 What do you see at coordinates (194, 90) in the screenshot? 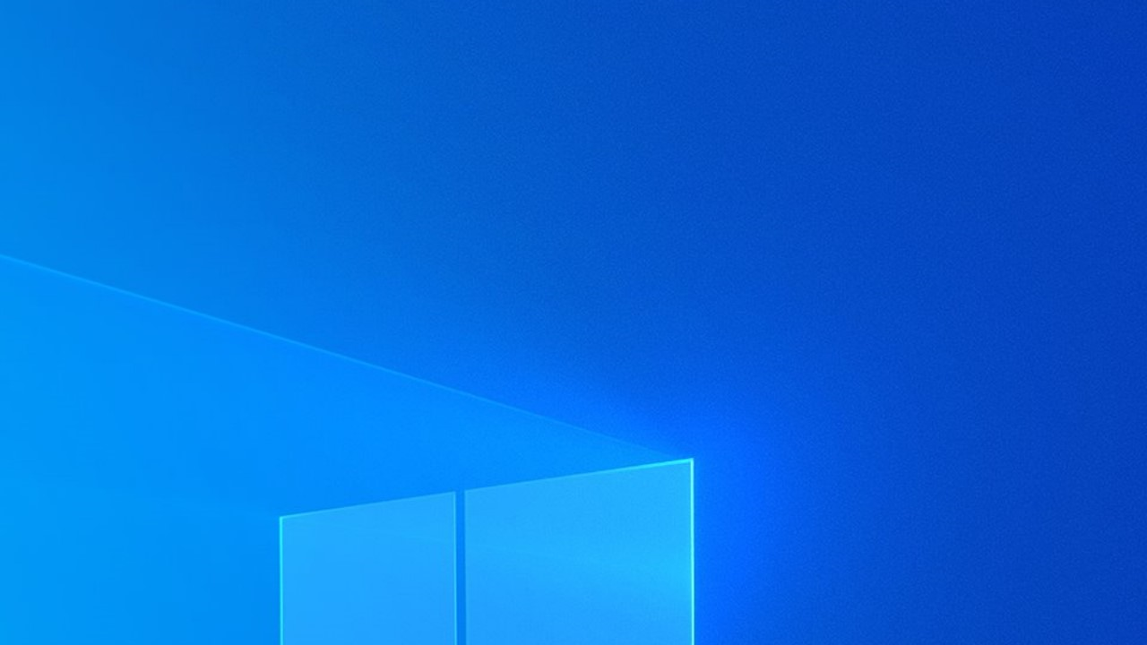
I see `Strong` at bounding box center [194, 90].